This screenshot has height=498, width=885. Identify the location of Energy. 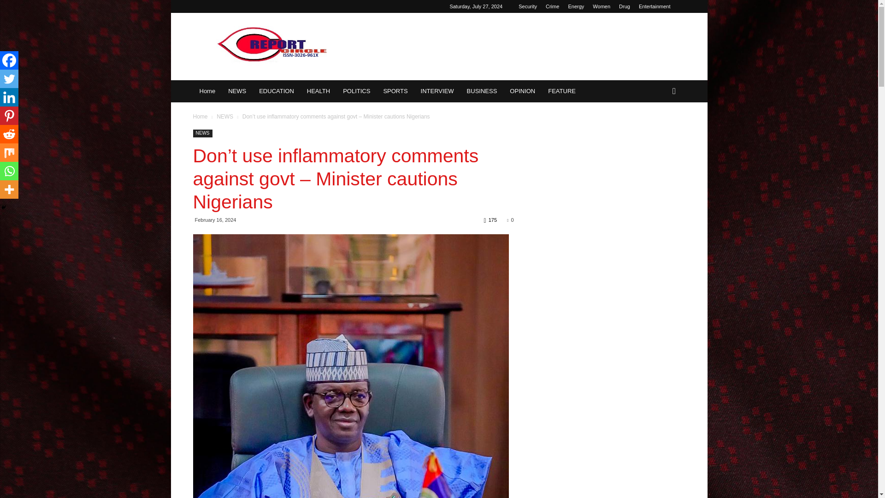
(576, 6).